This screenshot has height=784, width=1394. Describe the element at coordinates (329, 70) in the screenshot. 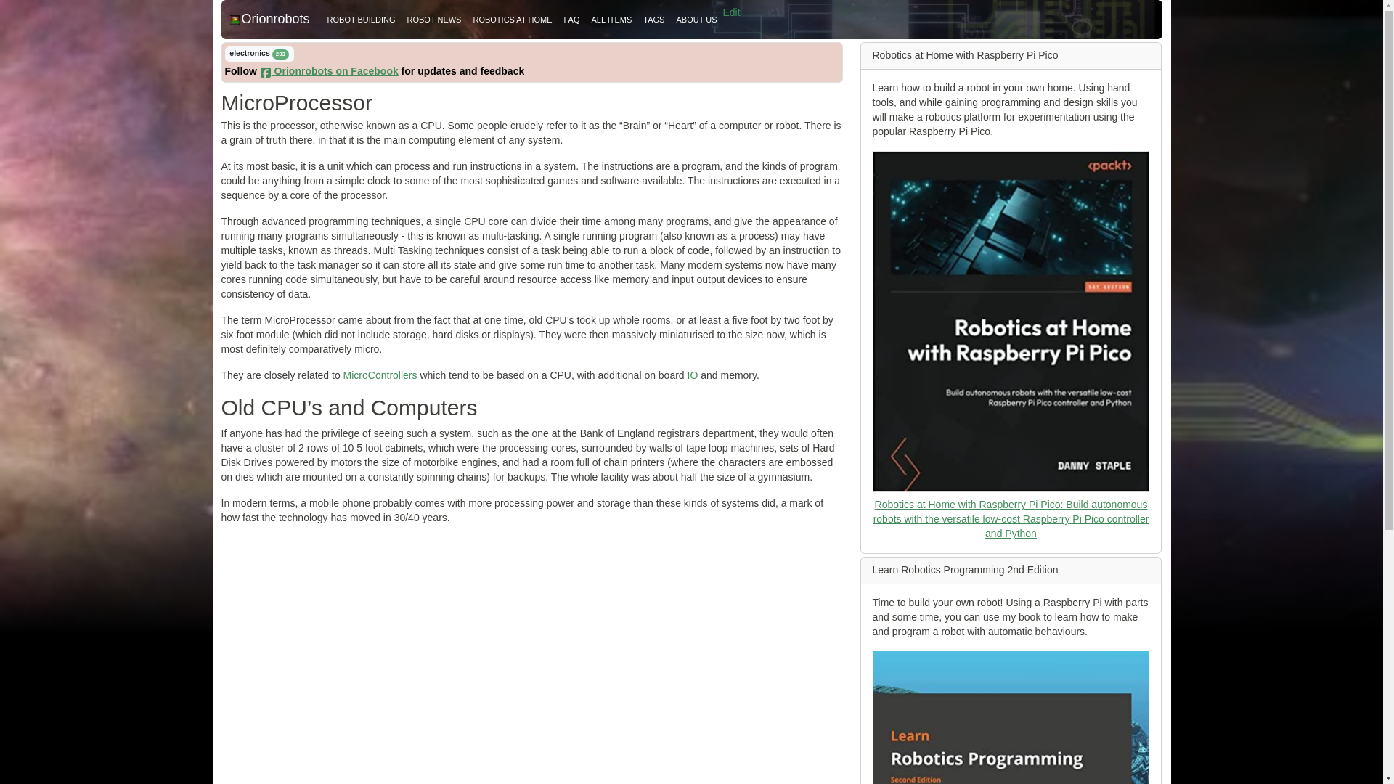

I see `Orionrobots on Facebook` at that location.